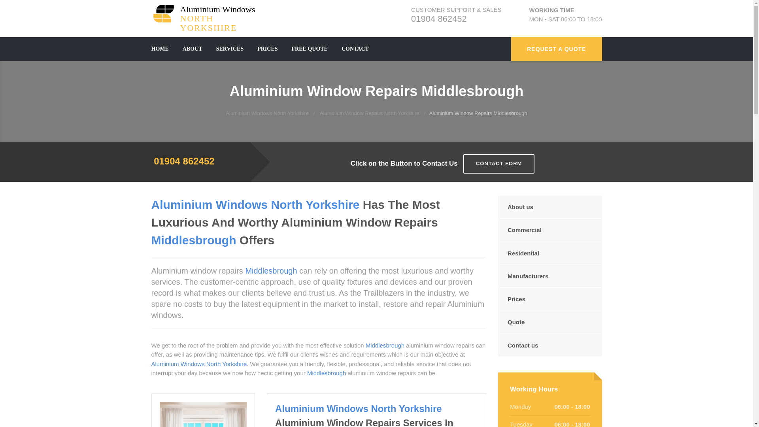 The image size is (759, 427). I want to click on 01904 862452, so click(267, 113).